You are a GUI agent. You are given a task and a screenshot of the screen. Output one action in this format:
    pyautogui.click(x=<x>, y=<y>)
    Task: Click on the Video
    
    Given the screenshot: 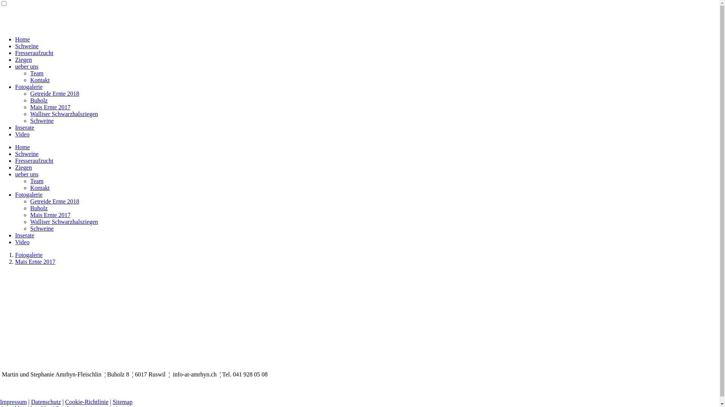 What is the action you would take?
    pyautogui.click(x=22, y=242)
    